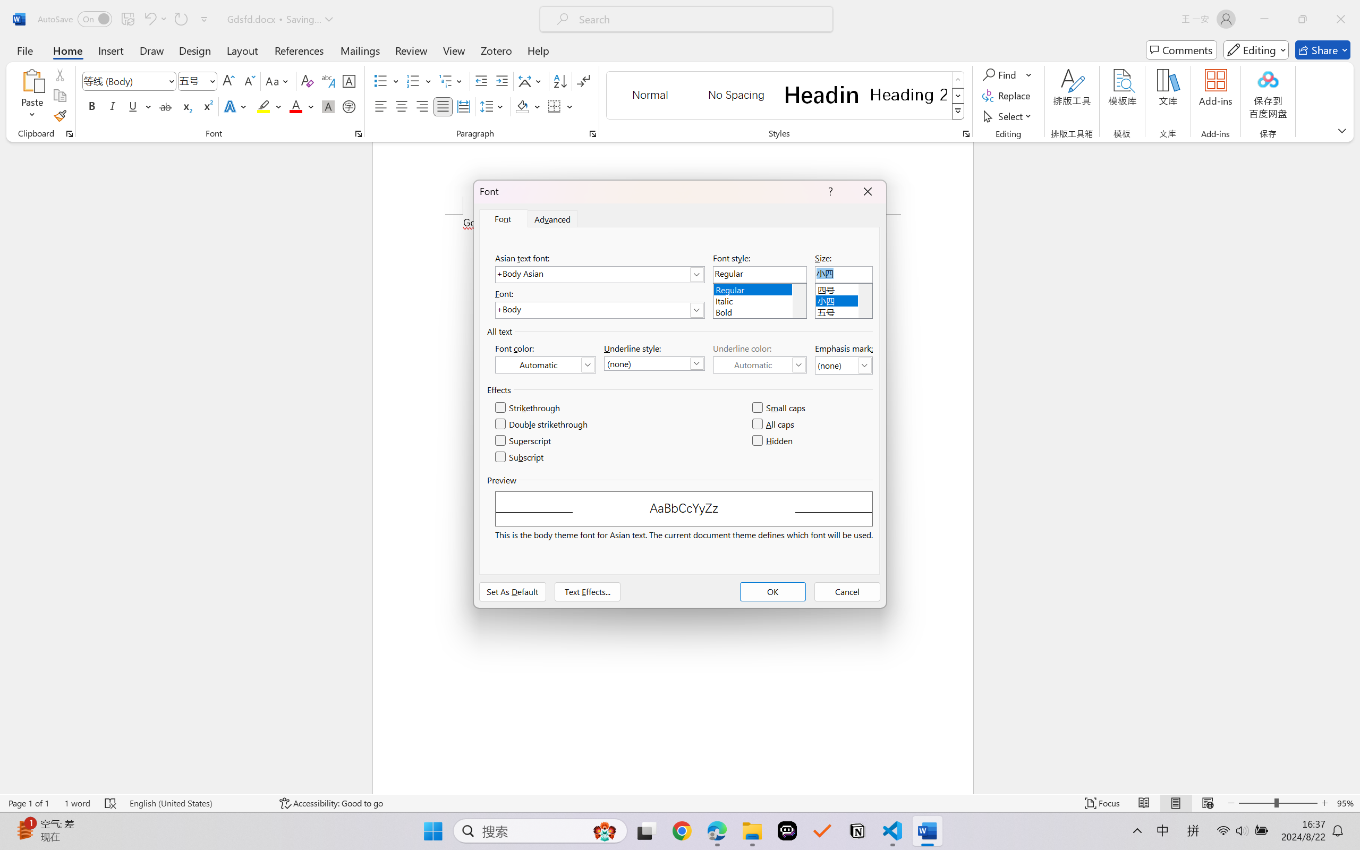  Describe the element at coordinates (186, 106) in the screenshot. I see `Subscript` at that location.